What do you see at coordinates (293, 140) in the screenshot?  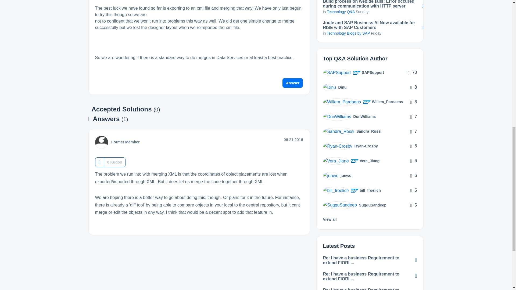 I see `Posted on` at bounding box center [293, 140].